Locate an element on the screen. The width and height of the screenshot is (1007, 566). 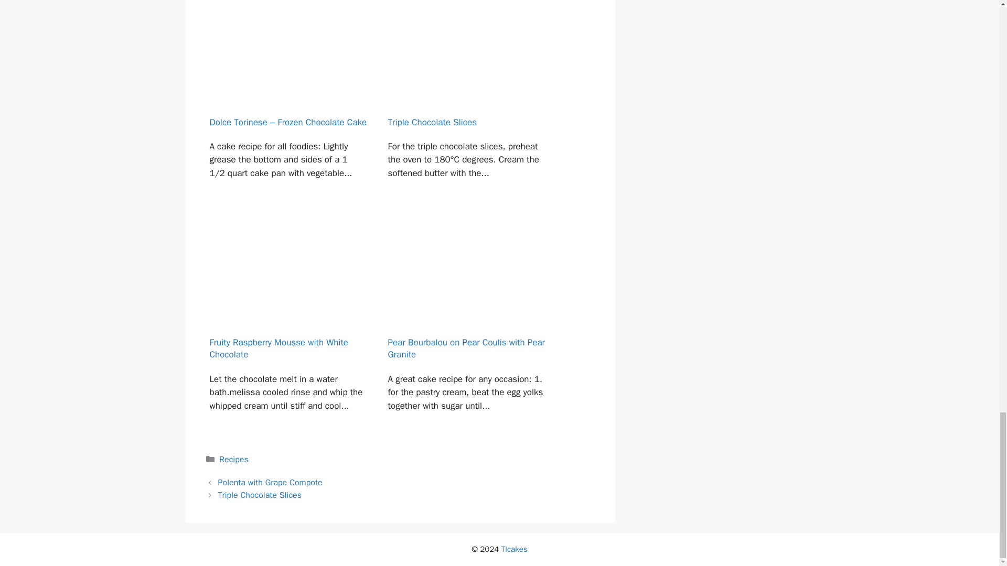
Pear Bourbalou on Pear Coulis with Pear Granite is located at coordinates (466, 328).